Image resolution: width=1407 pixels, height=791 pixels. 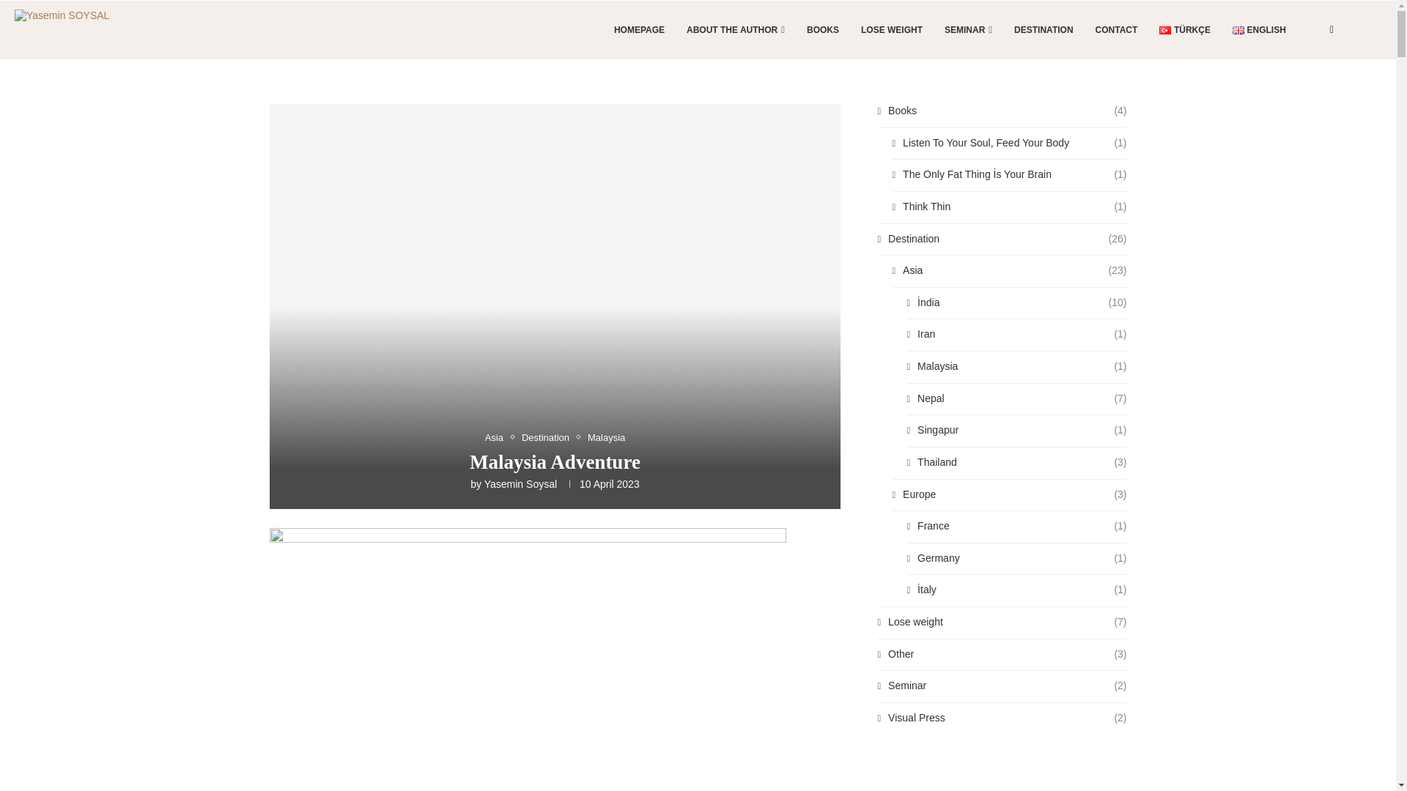 What do you see at coordinates (606, 437) in the screenshot?
I see `Malaysia` at bounding box center [606, 437].